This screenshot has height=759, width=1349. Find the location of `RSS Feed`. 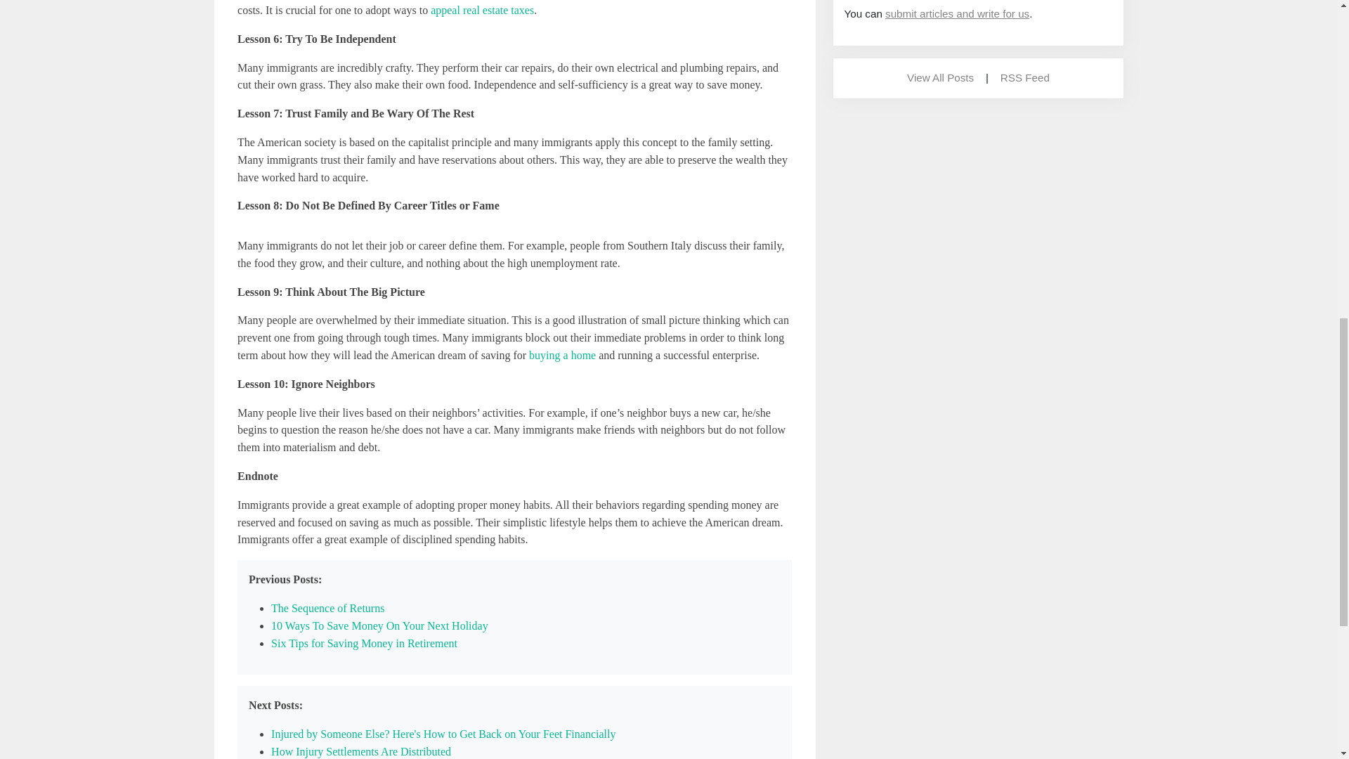

RSS Feed is located at coordinates (1024, 77).